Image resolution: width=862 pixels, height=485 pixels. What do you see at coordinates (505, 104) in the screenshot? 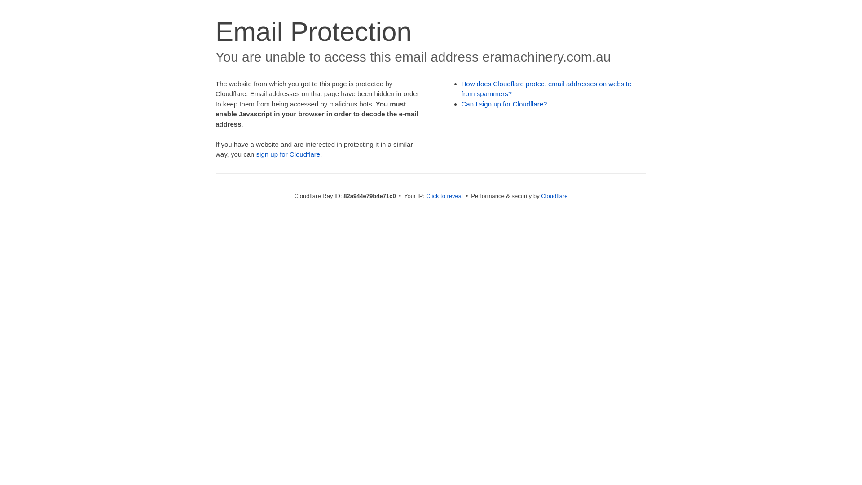
I see `Can I sign up for Cloudflare?` at bounding box center [505, 104].